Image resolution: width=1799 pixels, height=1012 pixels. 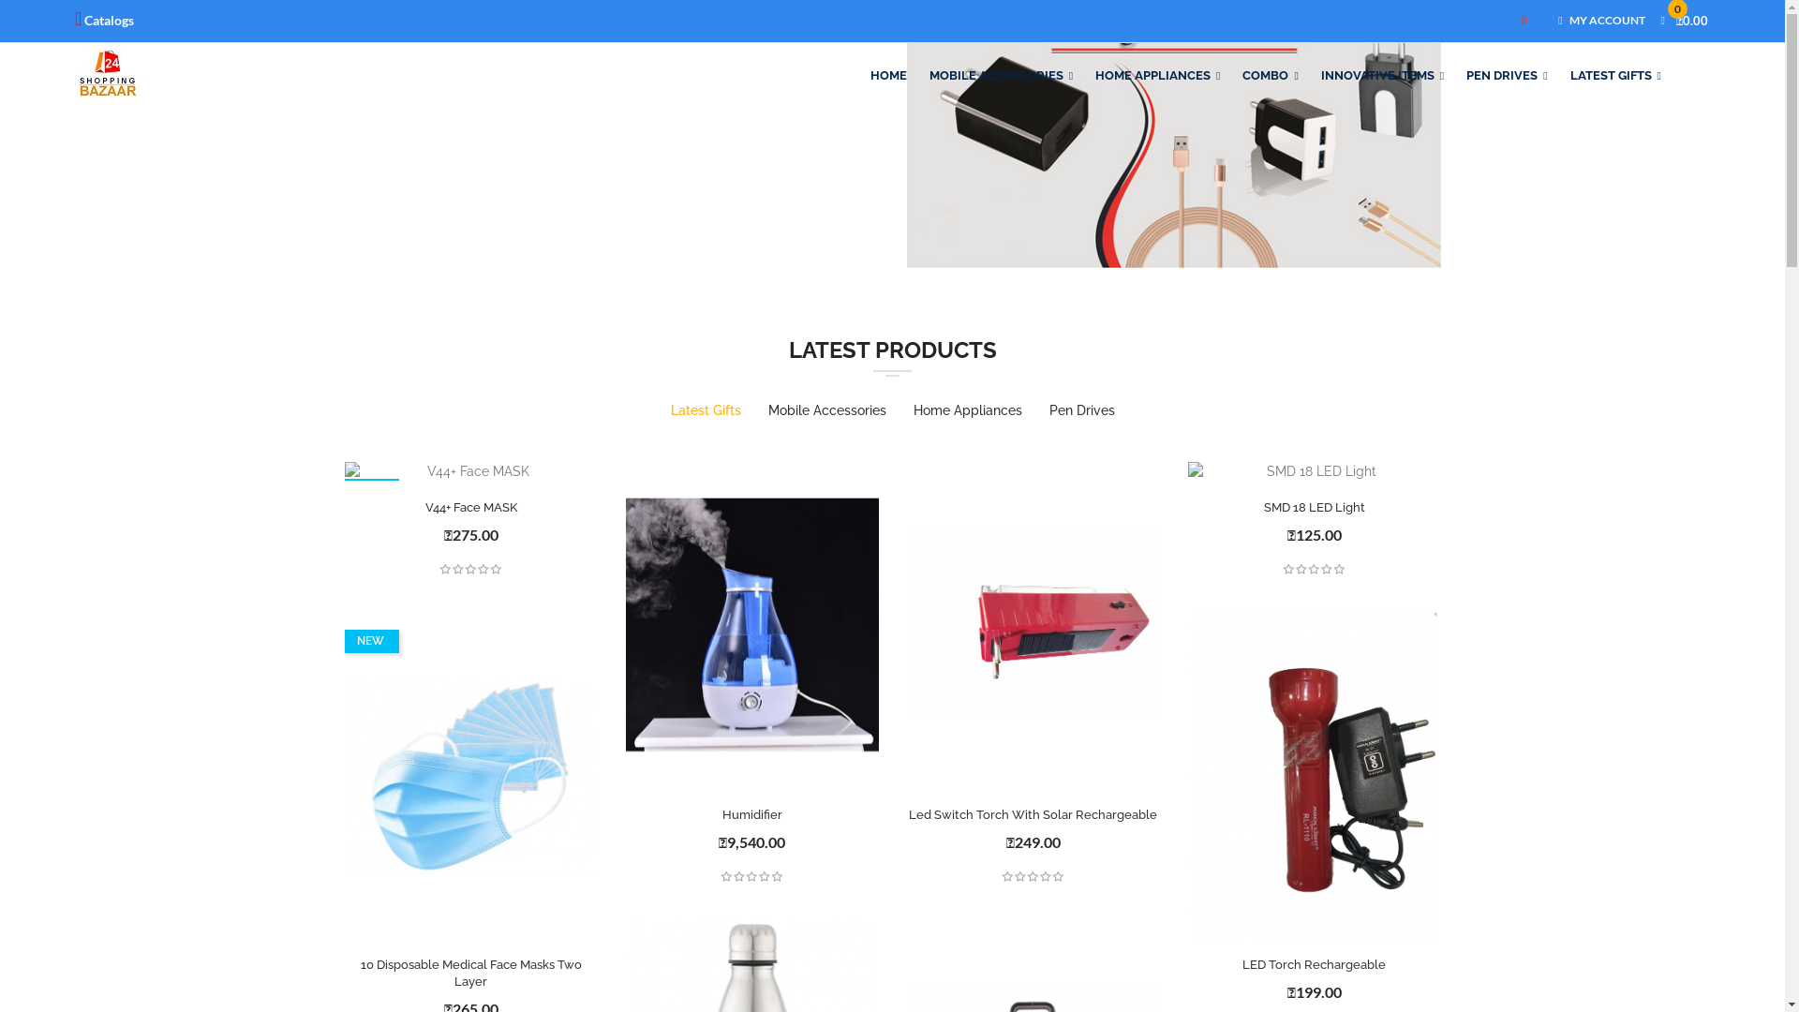 I want to click on Catalogs, so click(x=105, y=20).